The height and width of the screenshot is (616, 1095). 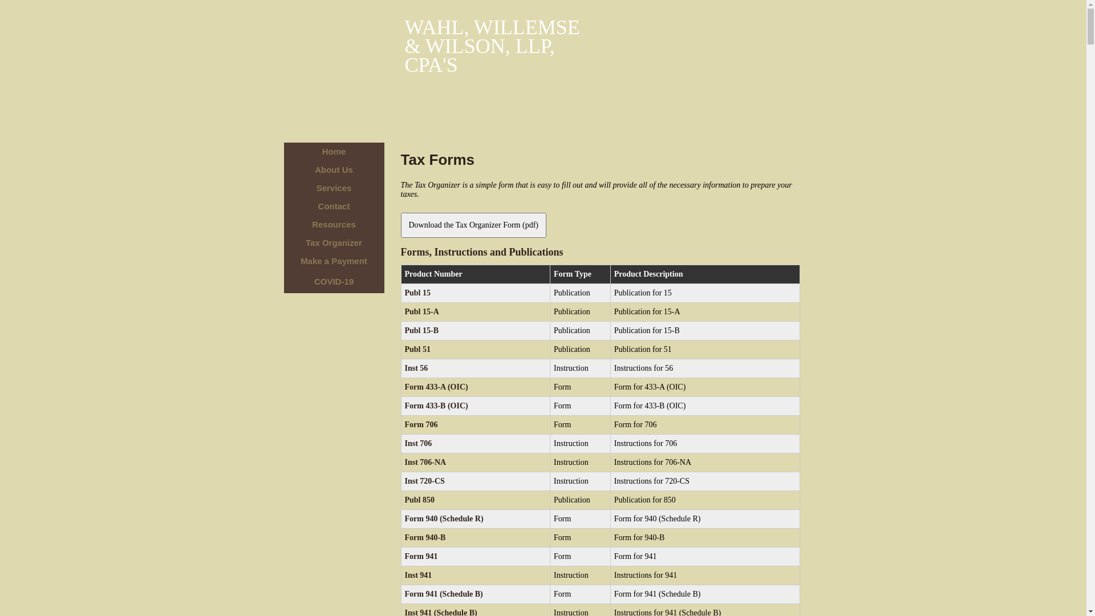 I want to click on Inst 56, so click(x=416, y=368).